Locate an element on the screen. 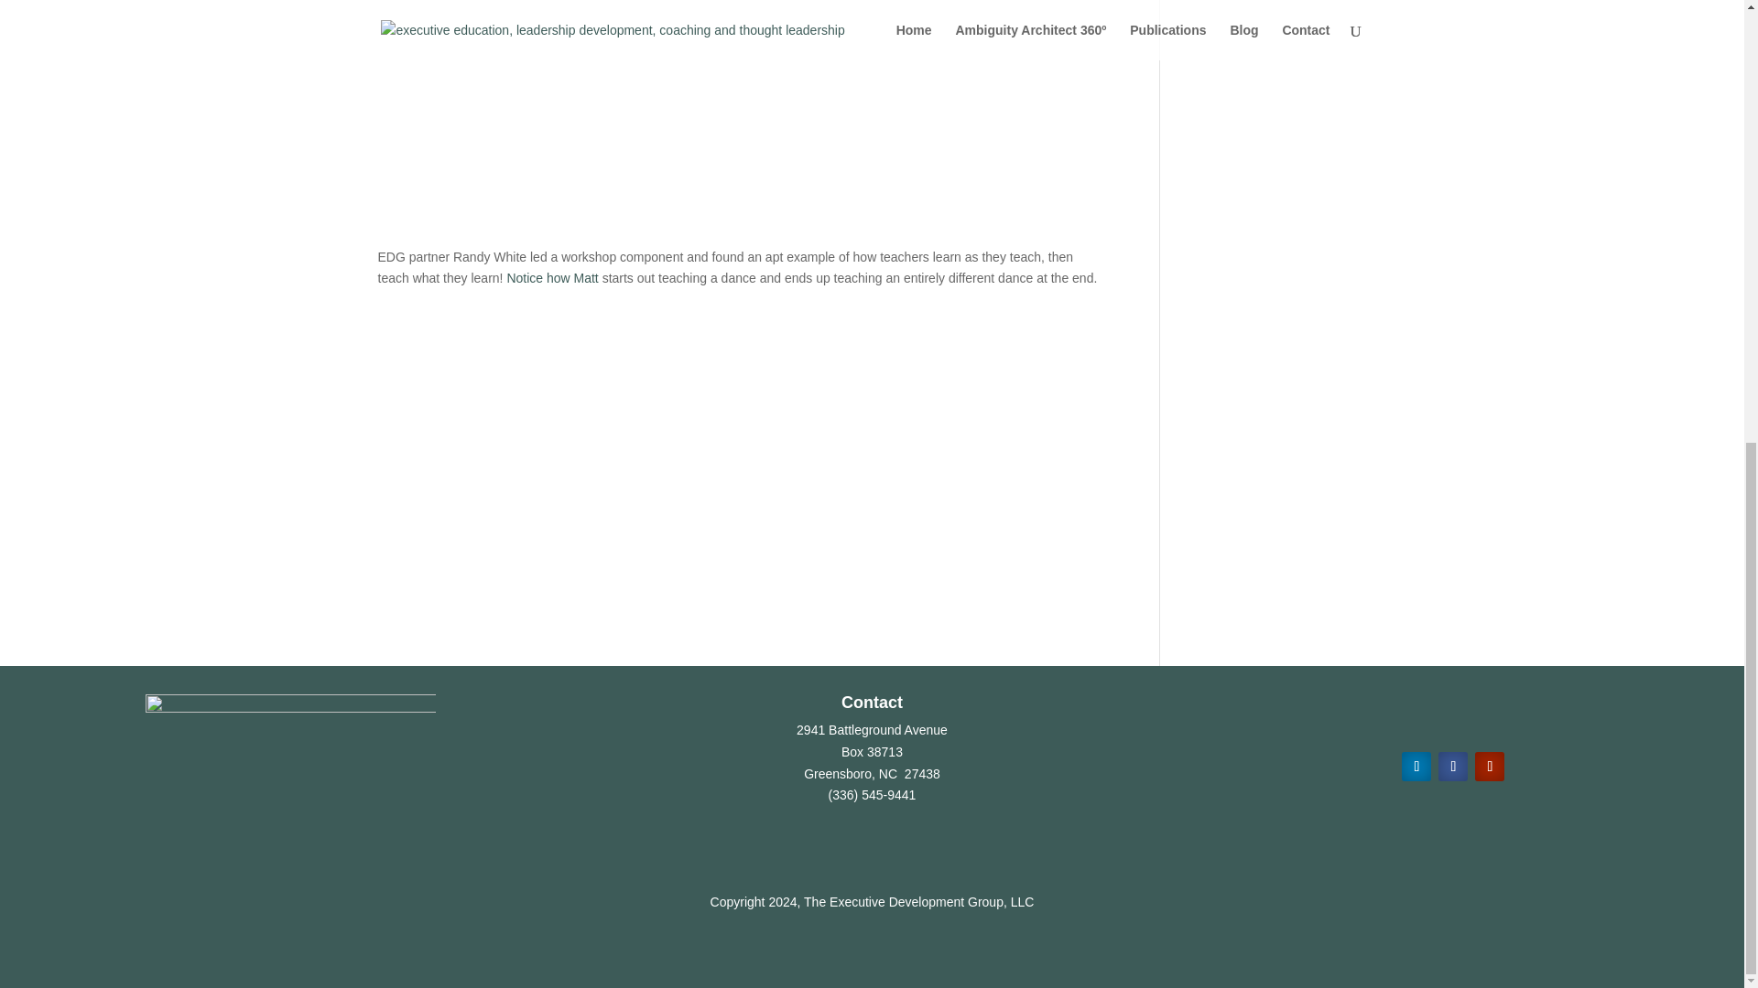 The height and width of the screenshot is (988, 1758). Follow on Facebook is located at coordinates (1452, 767).